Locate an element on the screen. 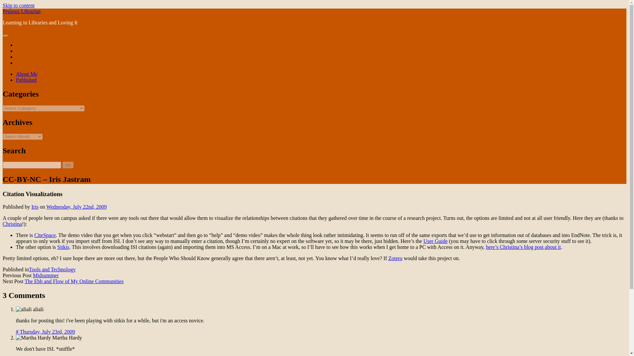 The height and width of the screenshot is (356, 634). Christina is located at coordinates (12, 223).